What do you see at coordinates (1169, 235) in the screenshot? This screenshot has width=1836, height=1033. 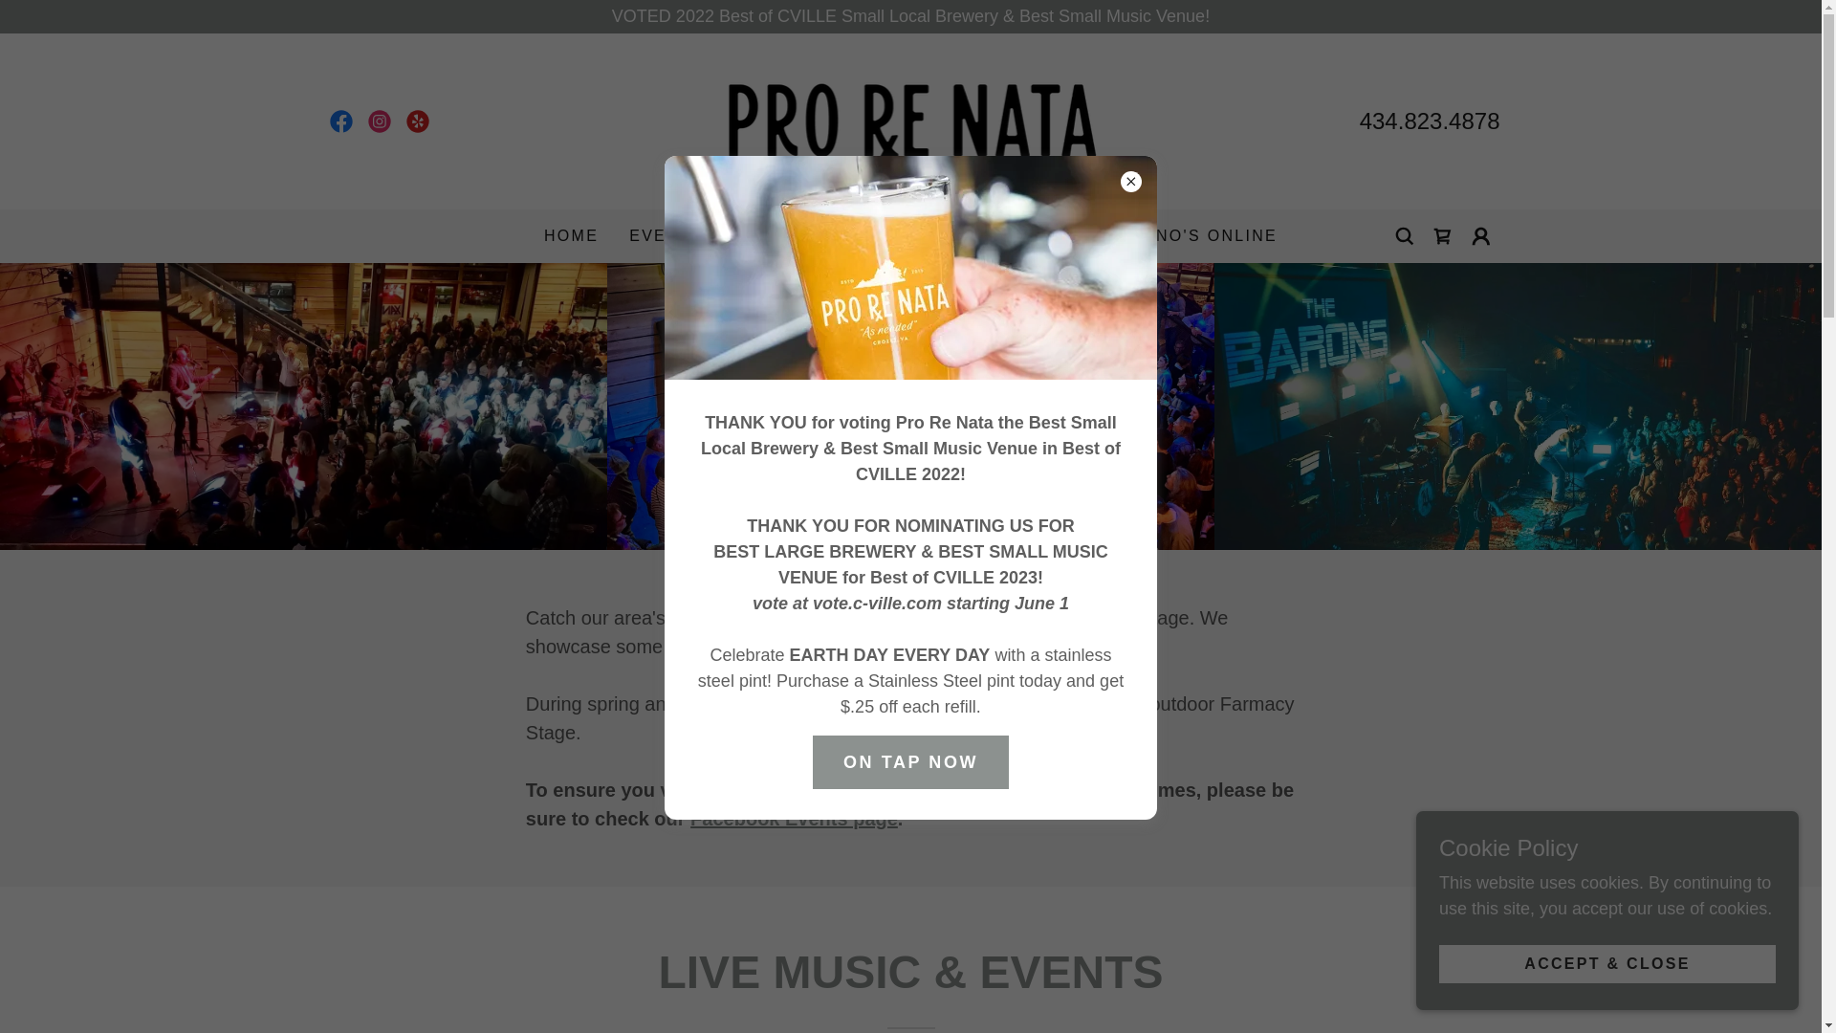 I see `ORDER DINO'S ONLINE` at bounding box center [1169, 235].